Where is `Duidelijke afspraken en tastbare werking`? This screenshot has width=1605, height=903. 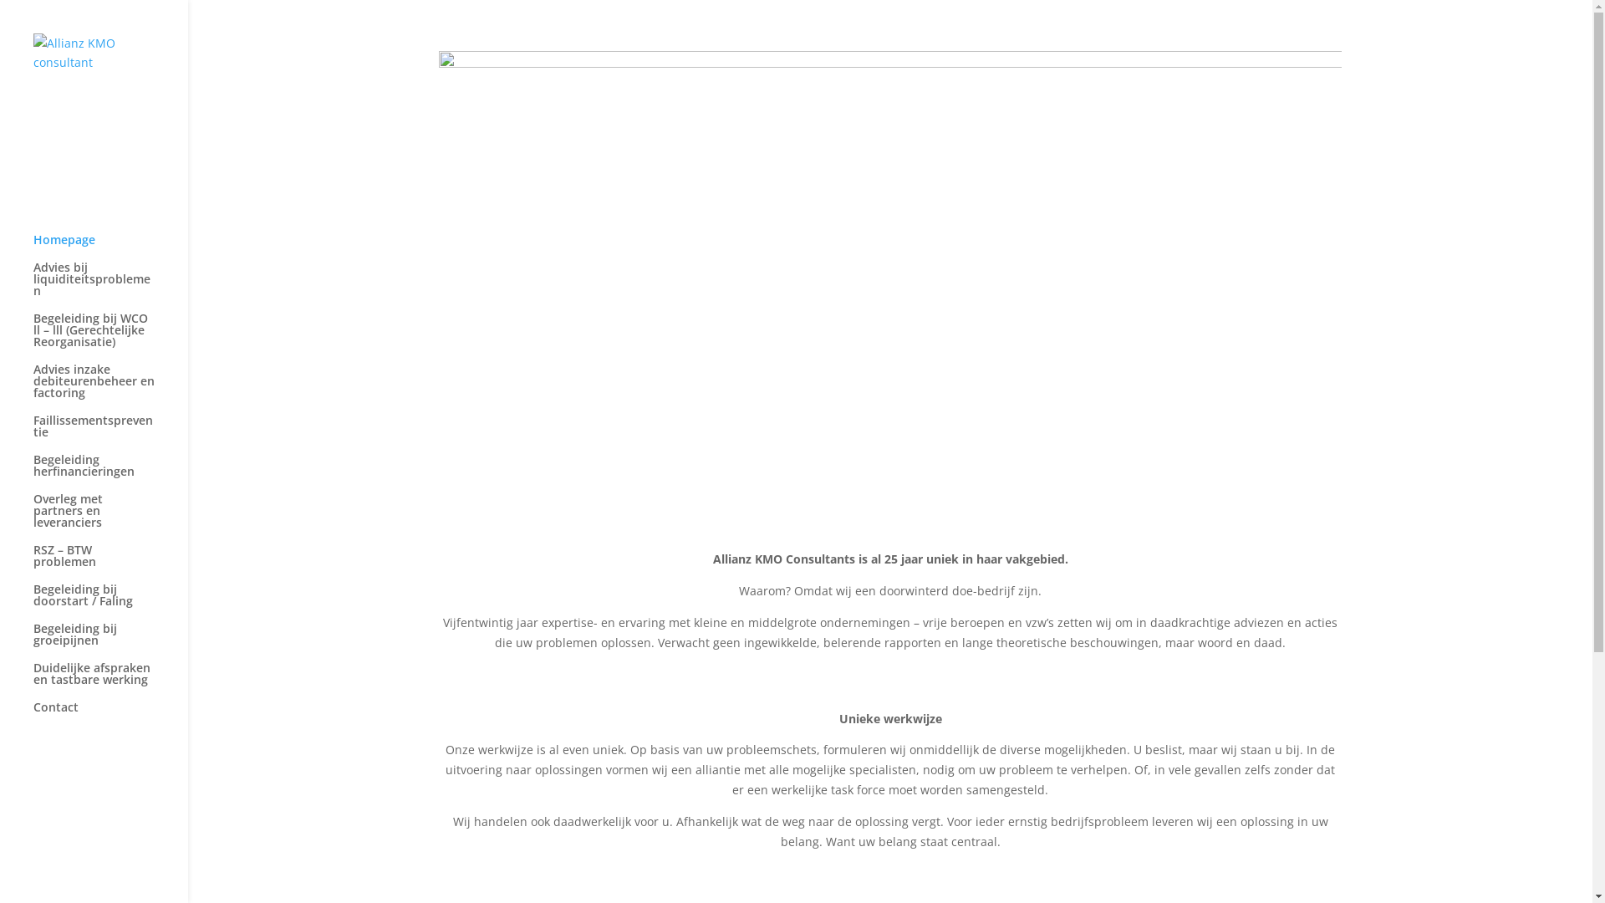 Duidelijke afspraken en tastbare werking is located at coordinates (110, 682).